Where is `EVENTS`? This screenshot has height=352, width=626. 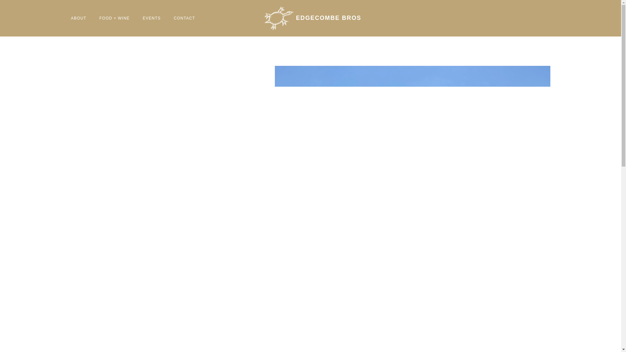
EVENTS is located at coordinates (152, 18).